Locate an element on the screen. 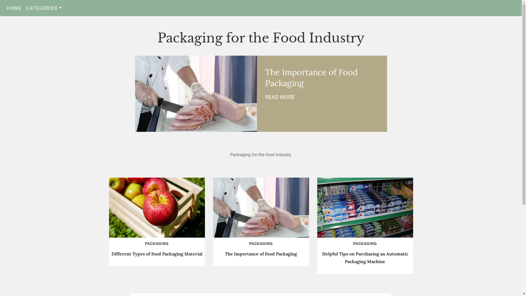  PACKAGING is located at coordinates (157, 244).